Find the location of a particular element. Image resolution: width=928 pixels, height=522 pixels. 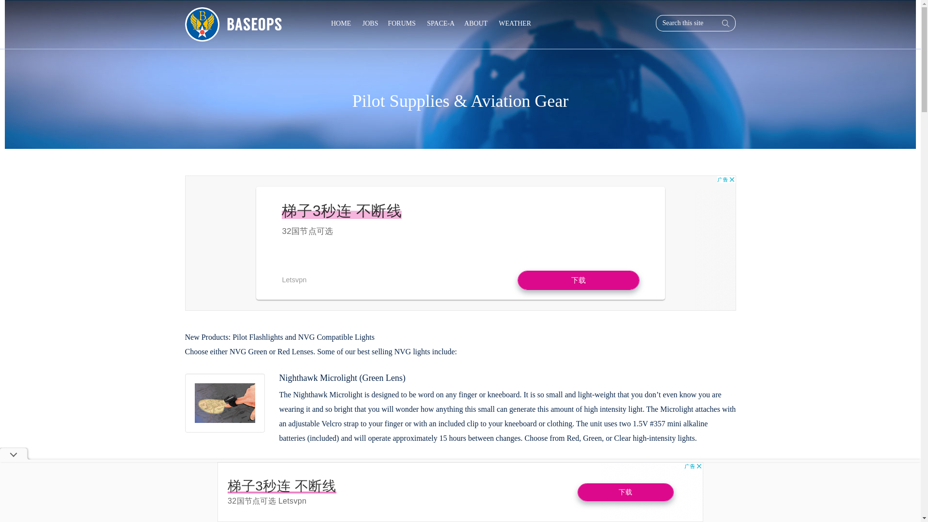

Search this site is located at coordinates (685, 23).